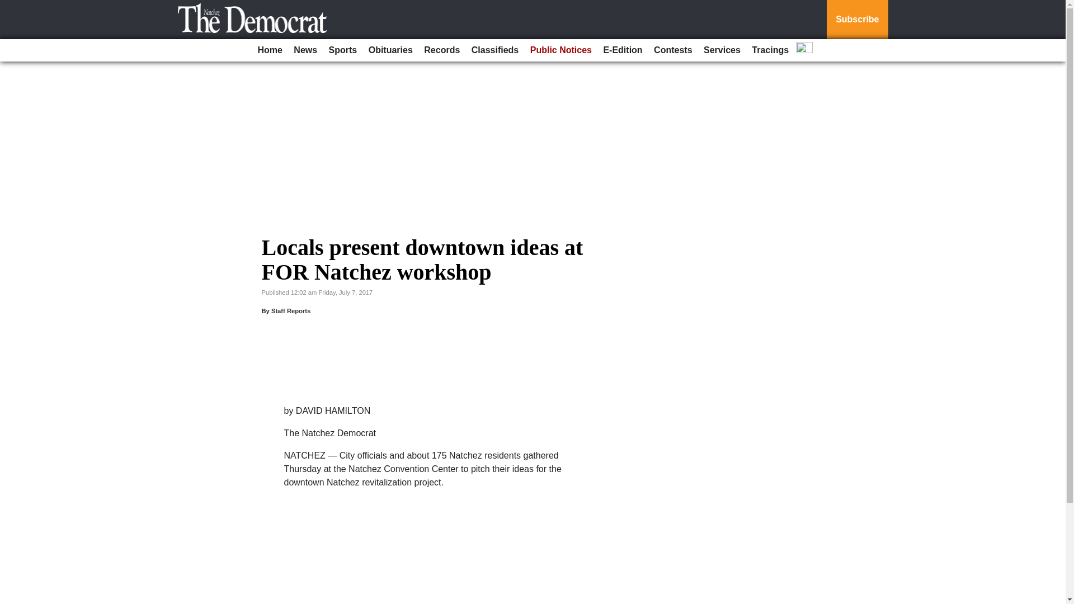  What do you see at coordinates (622, 50) in the screenshot?
I see `E-Edition` at bounding box center [622, 50].